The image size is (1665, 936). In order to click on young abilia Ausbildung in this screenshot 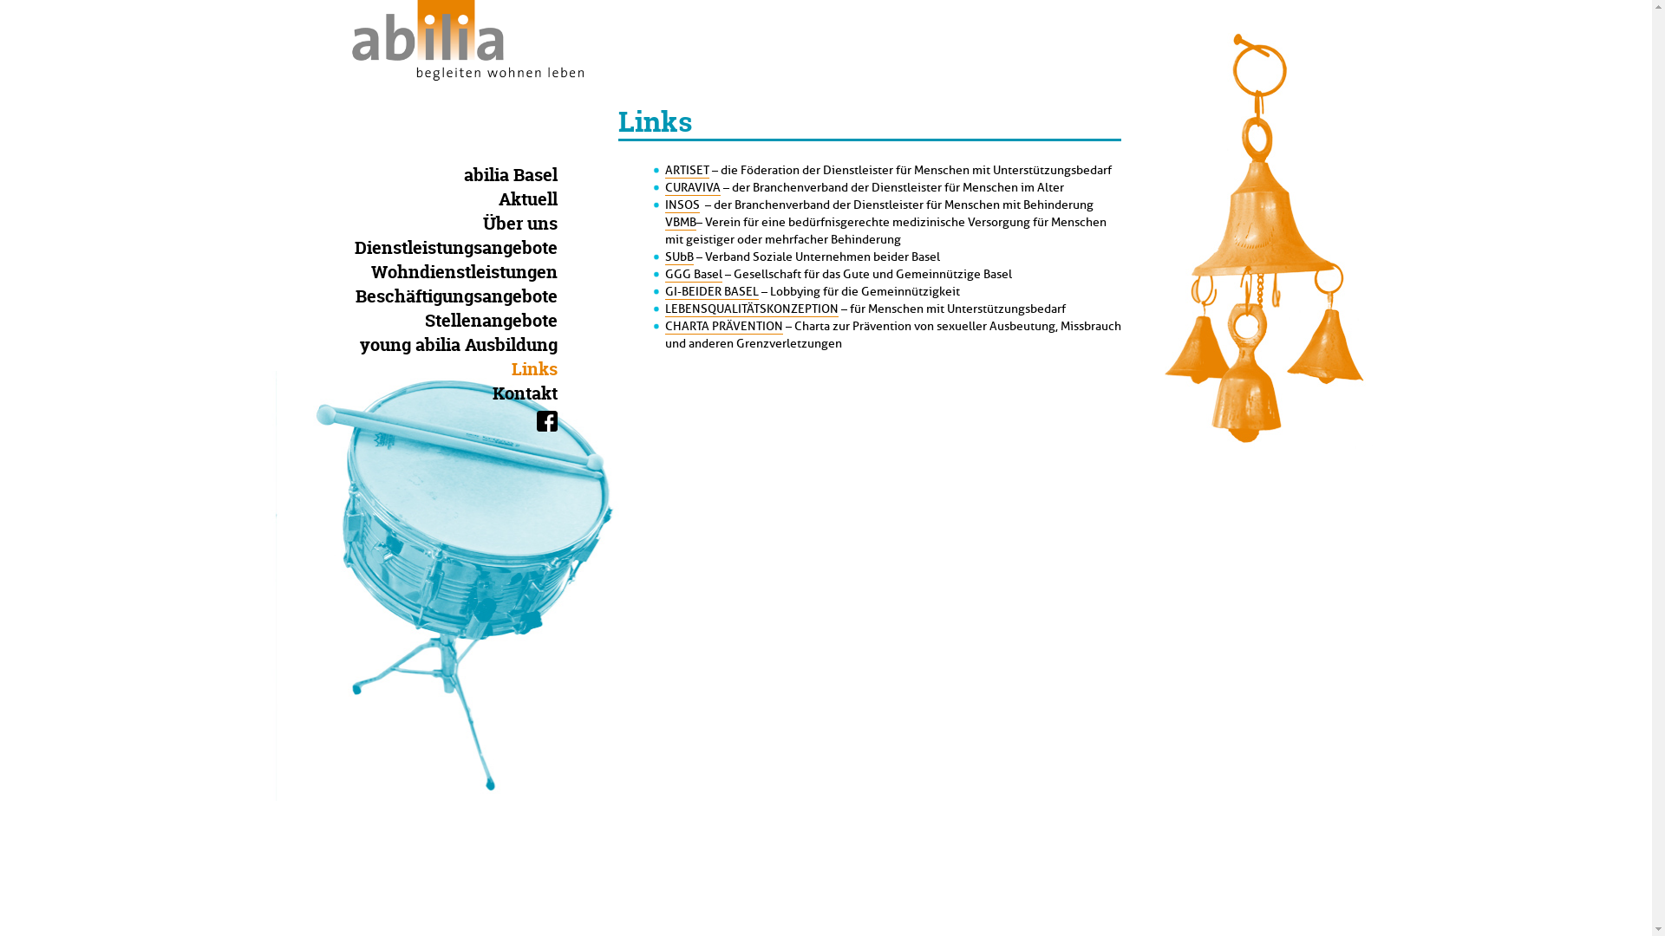, I will do `click(471, 345)`.